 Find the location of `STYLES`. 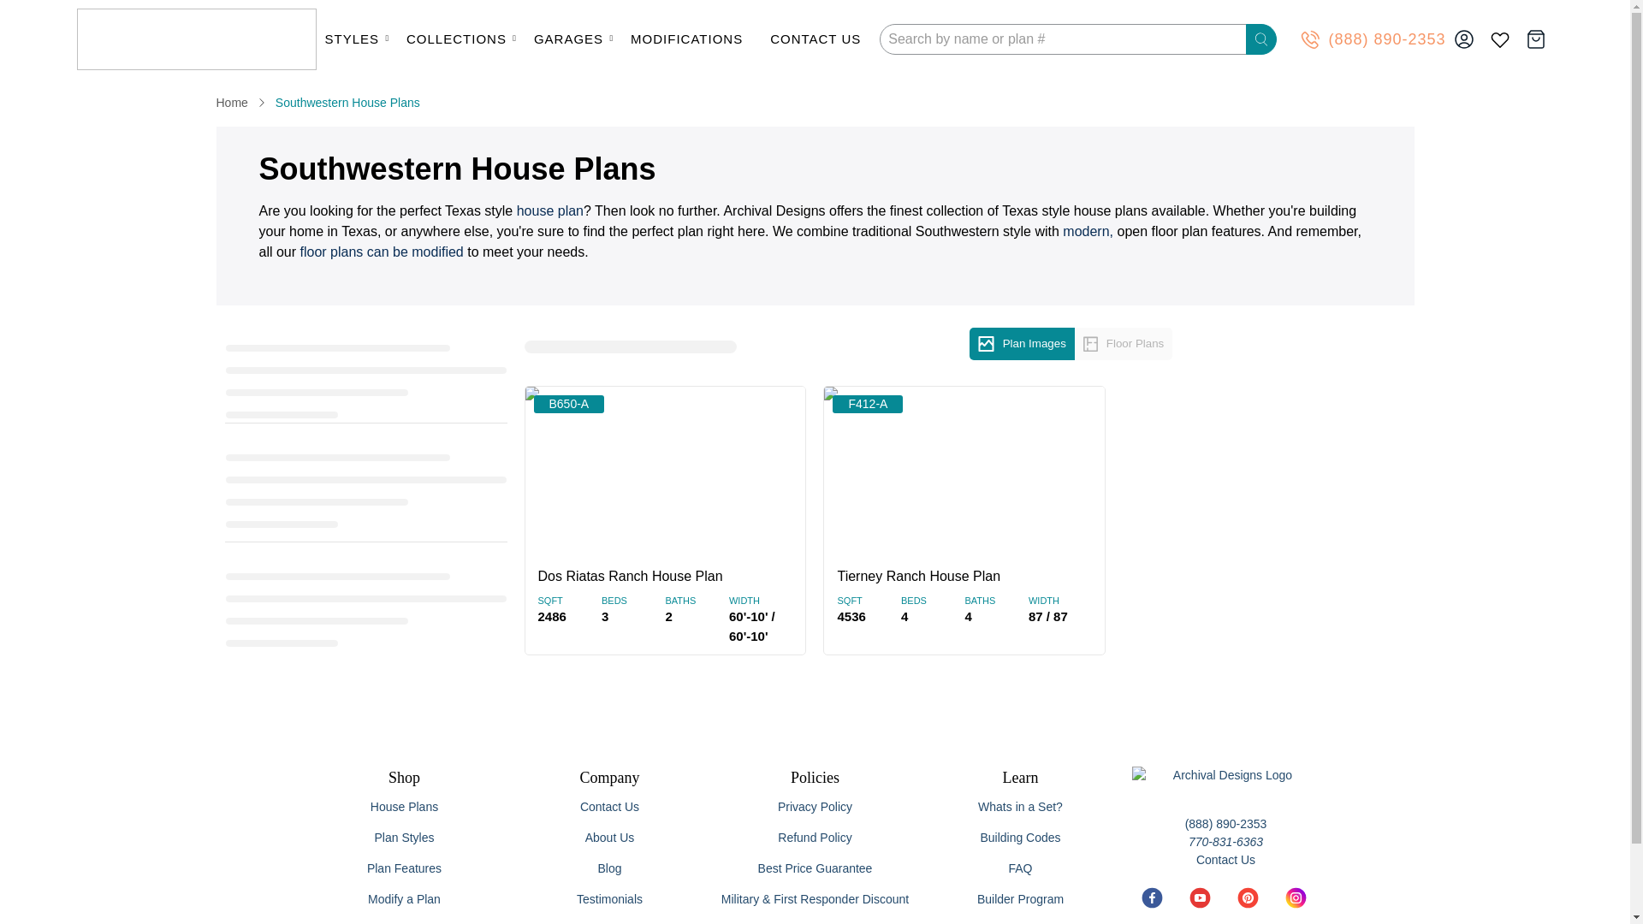

STYLES is located at coordinates (358, 39).